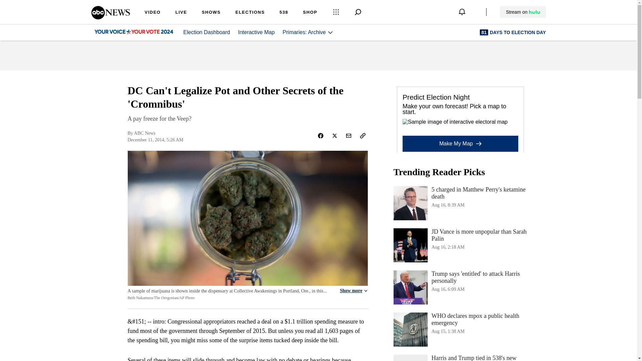 This screenshot has height=361, width=642. Describe the element at coordinates (211, 13) in the screenshot. I see `SHOWS` at that location.